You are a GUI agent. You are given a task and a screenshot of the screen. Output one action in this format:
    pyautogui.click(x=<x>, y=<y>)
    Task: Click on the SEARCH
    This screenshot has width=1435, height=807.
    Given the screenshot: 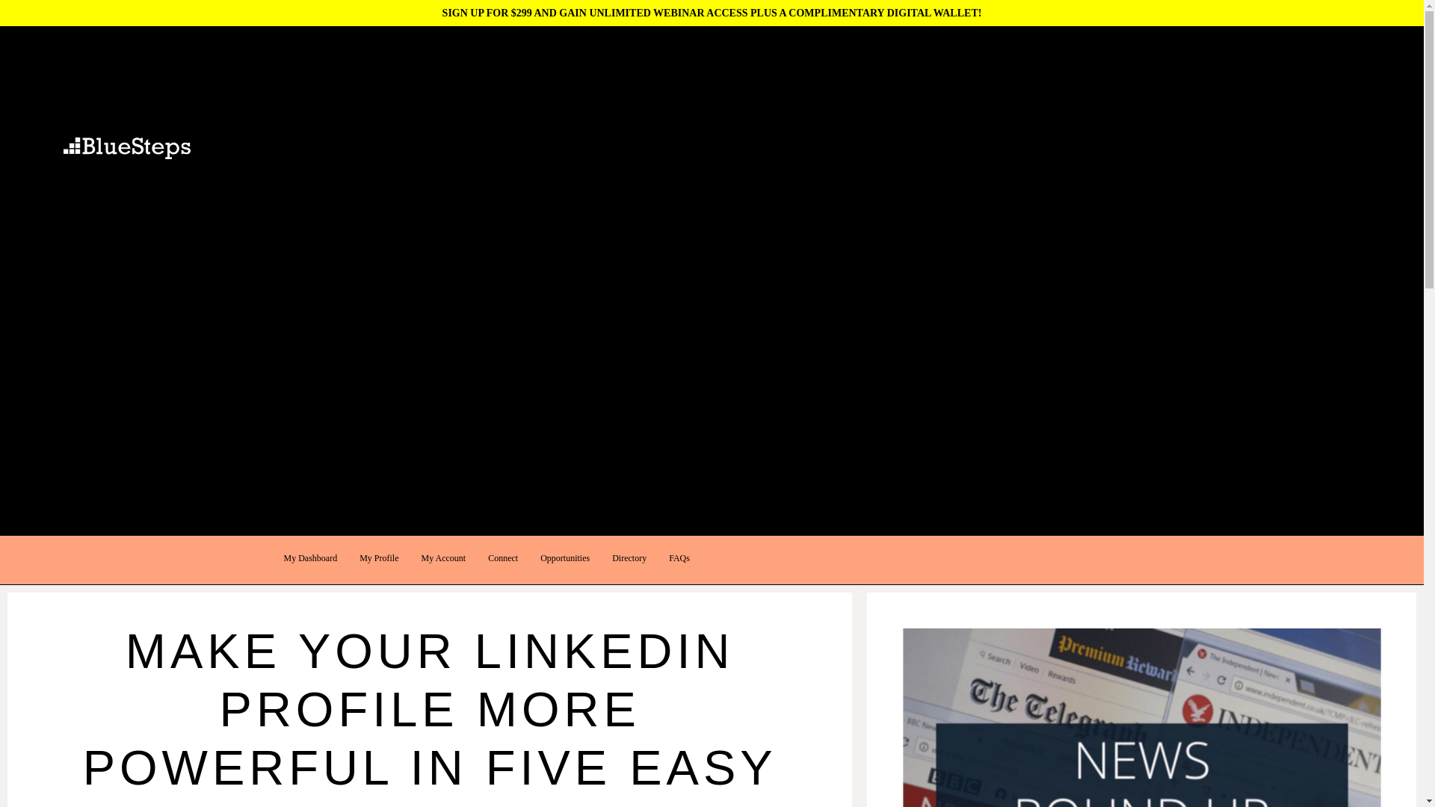 What is the action you would take?
    pyautogui.click(x=21, y=109)
    